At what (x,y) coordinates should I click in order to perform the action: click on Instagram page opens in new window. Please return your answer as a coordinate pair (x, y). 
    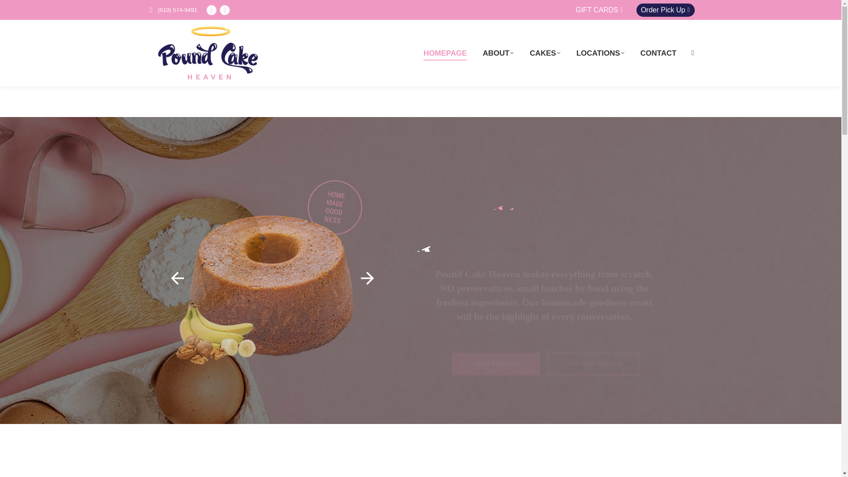
    Looking at the image, I should click on (224, 10).